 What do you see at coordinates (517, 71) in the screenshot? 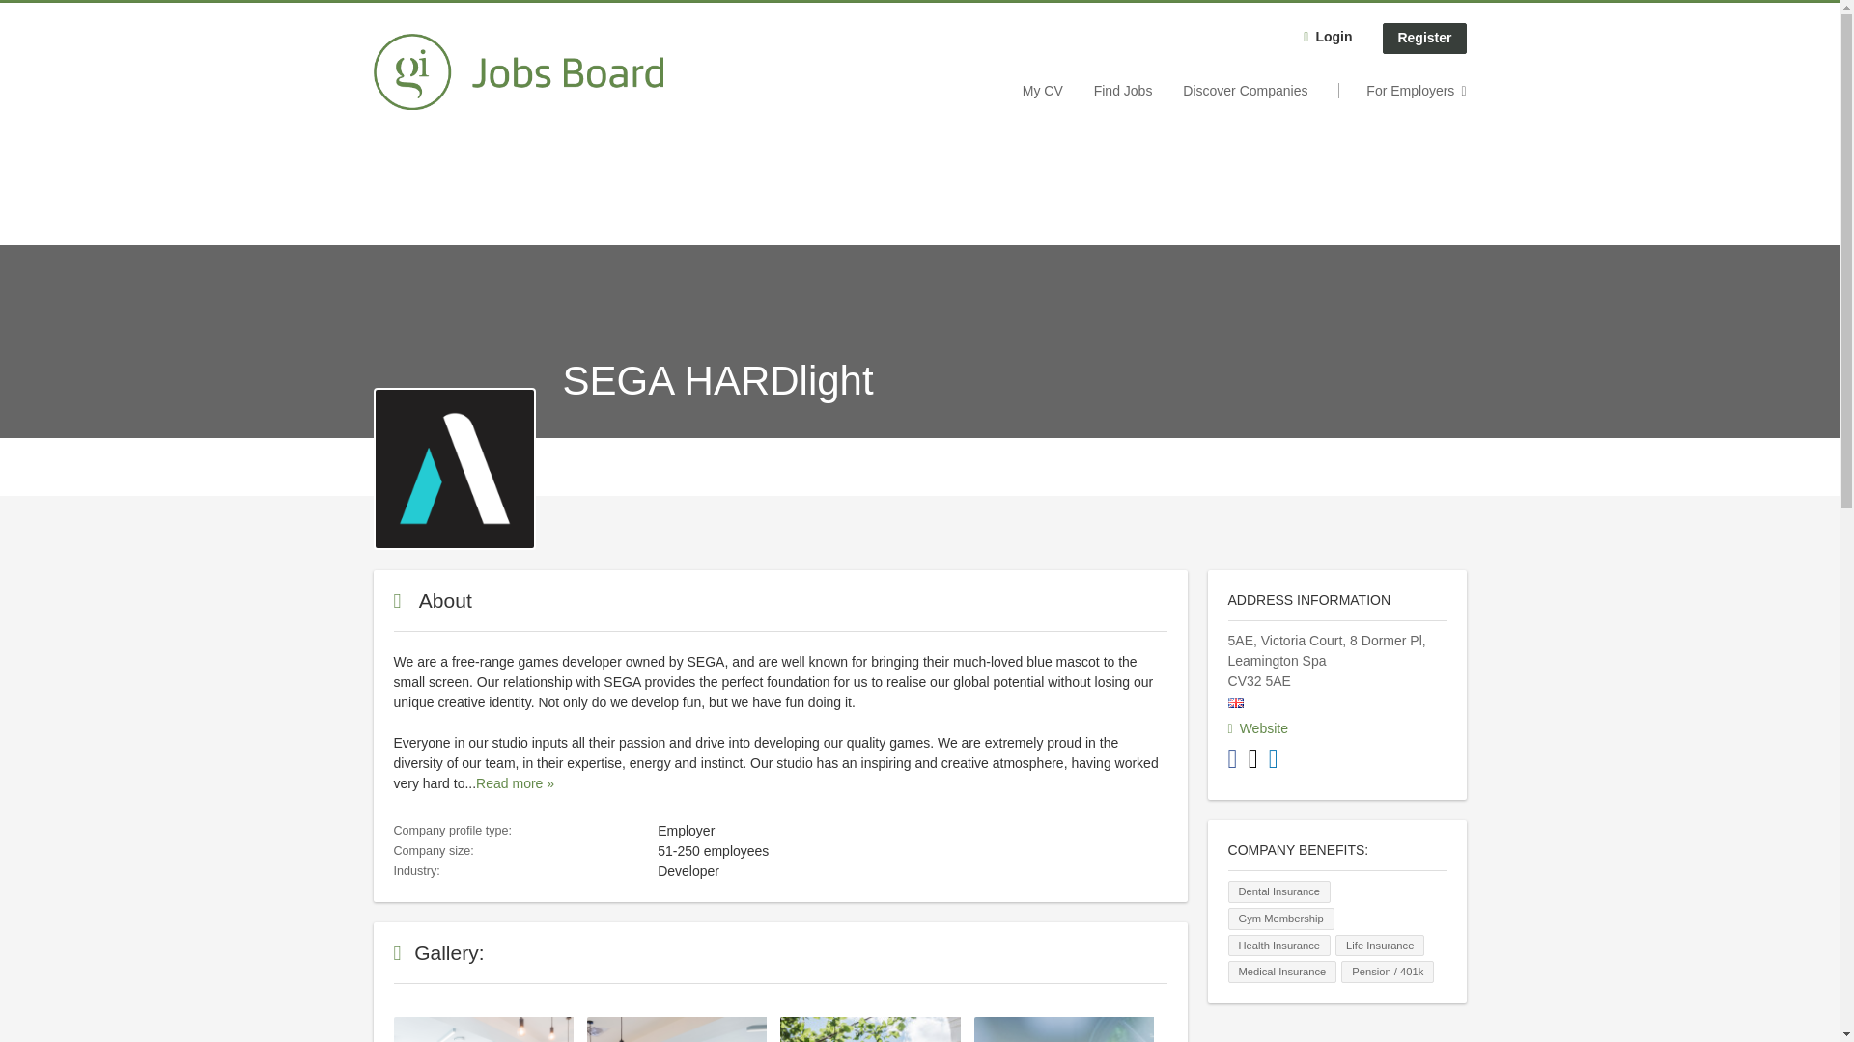
I see `GamesIndustry.biz` at bounding box center [517, 71].